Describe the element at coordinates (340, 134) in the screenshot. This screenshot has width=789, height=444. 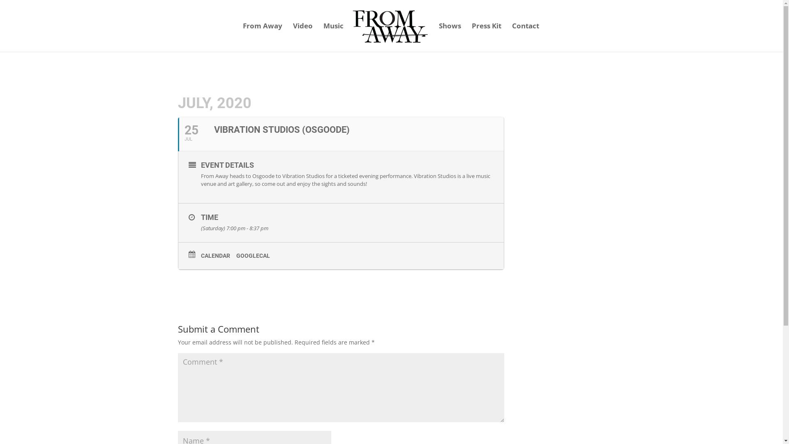
I see `25
JUL
VIBRATION STUDIOS (OSGOODE)` at that location.